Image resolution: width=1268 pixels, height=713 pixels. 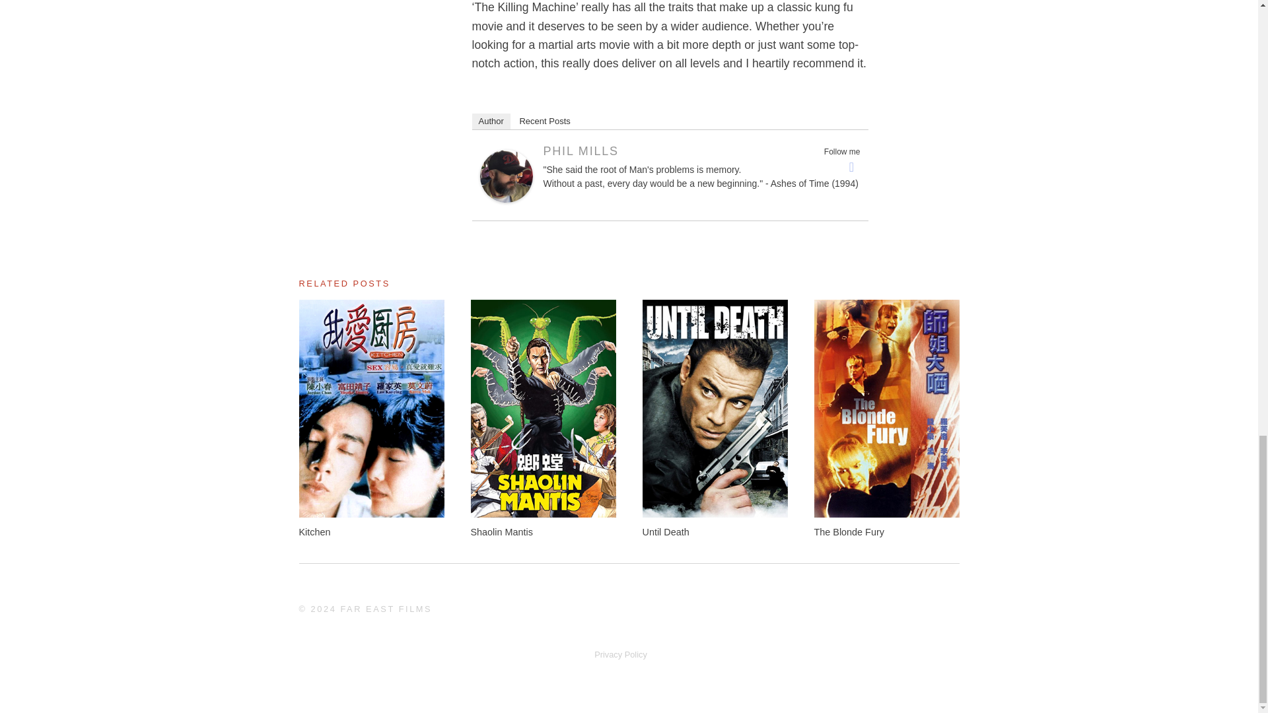 I want to click on Phil Mills, so click(x=506, y=198).